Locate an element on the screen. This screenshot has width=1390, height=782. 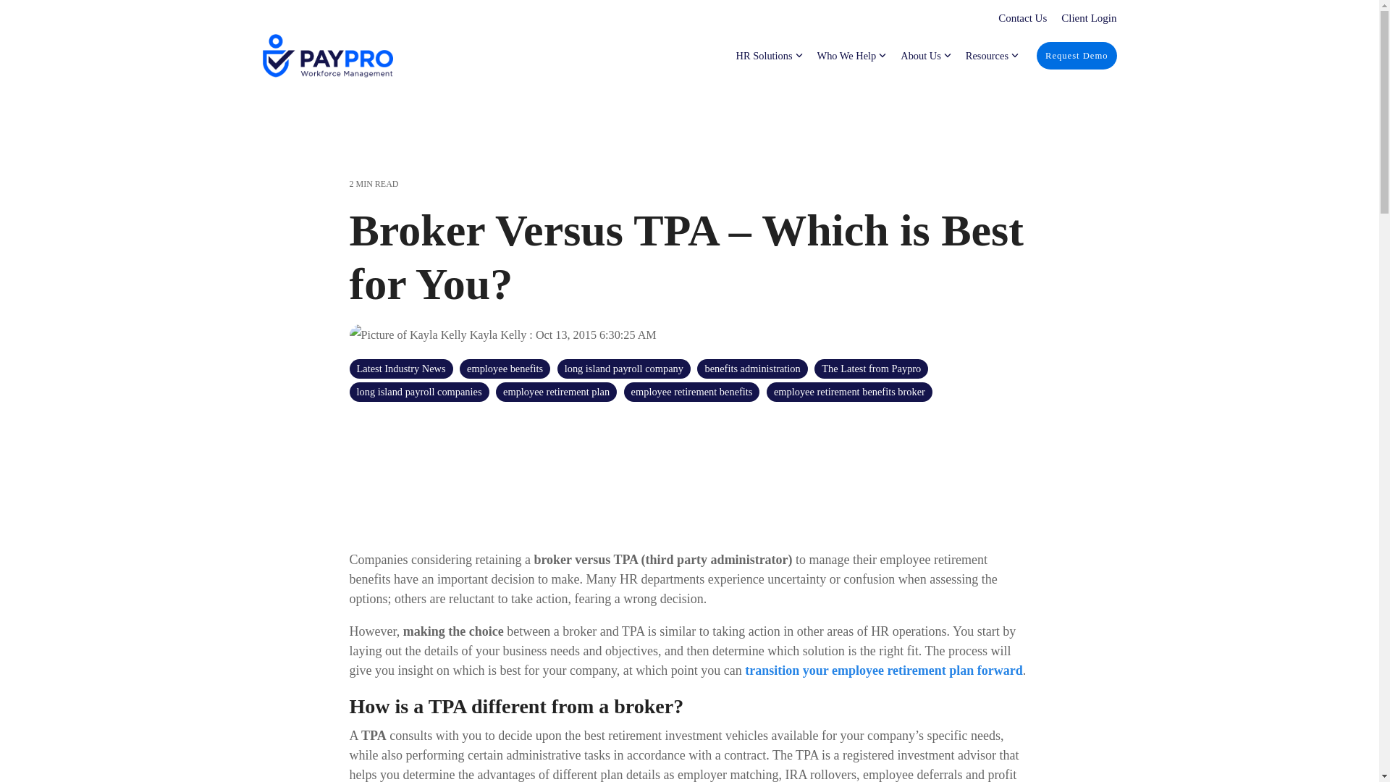
Who We Help is located at coordinates (851, 55).